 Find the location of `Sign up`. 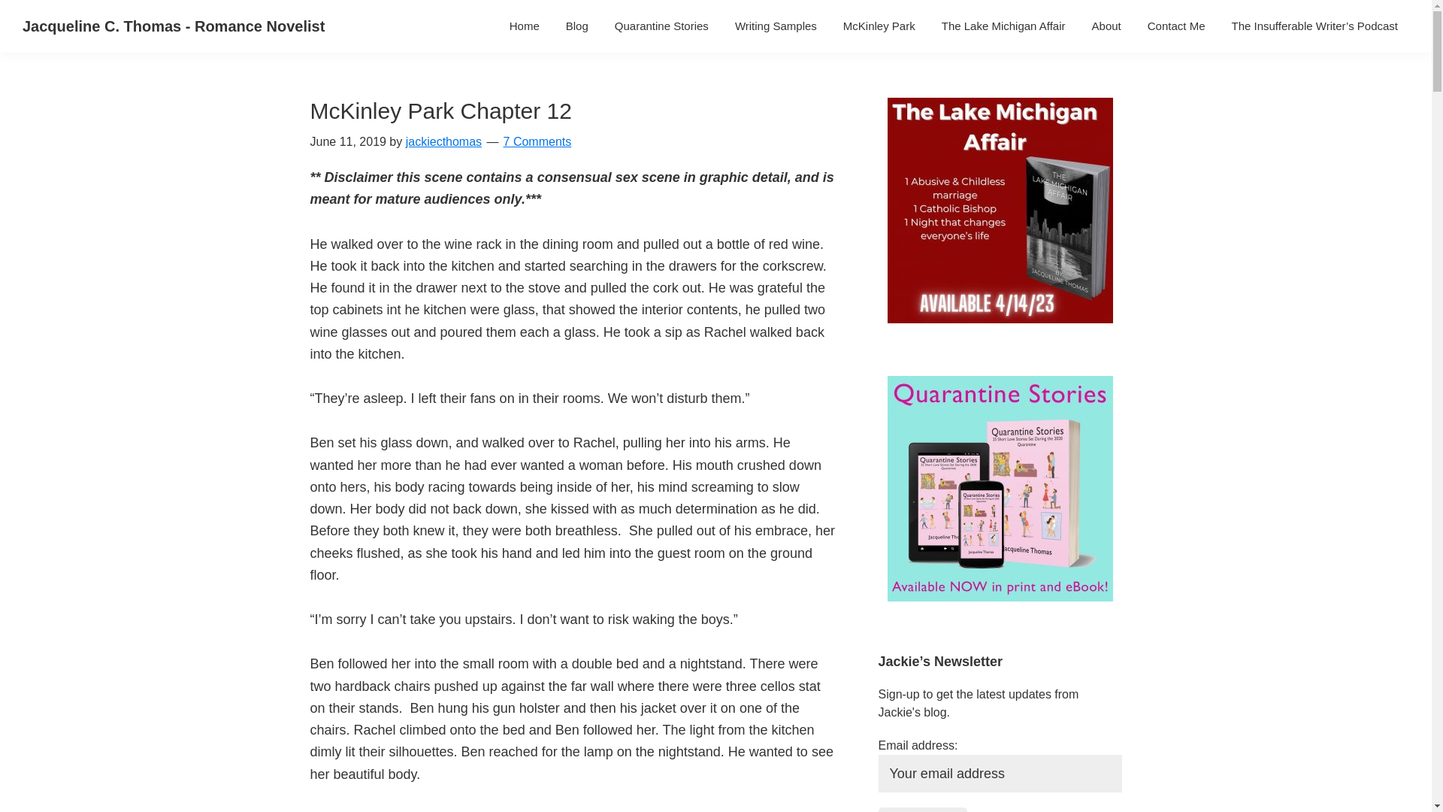

Sign up is located at coordinates (921, 809).